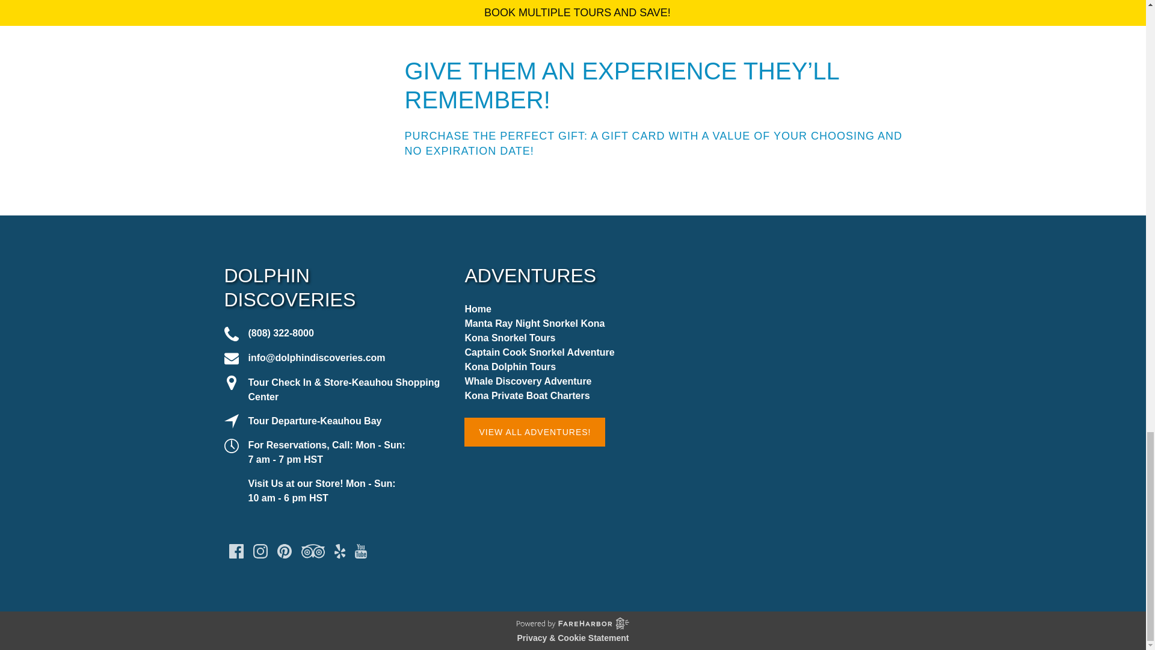  What do you see at coordinates (231, 334) in the screenshot?
I see `Phone` at bounding box center [231, 334].